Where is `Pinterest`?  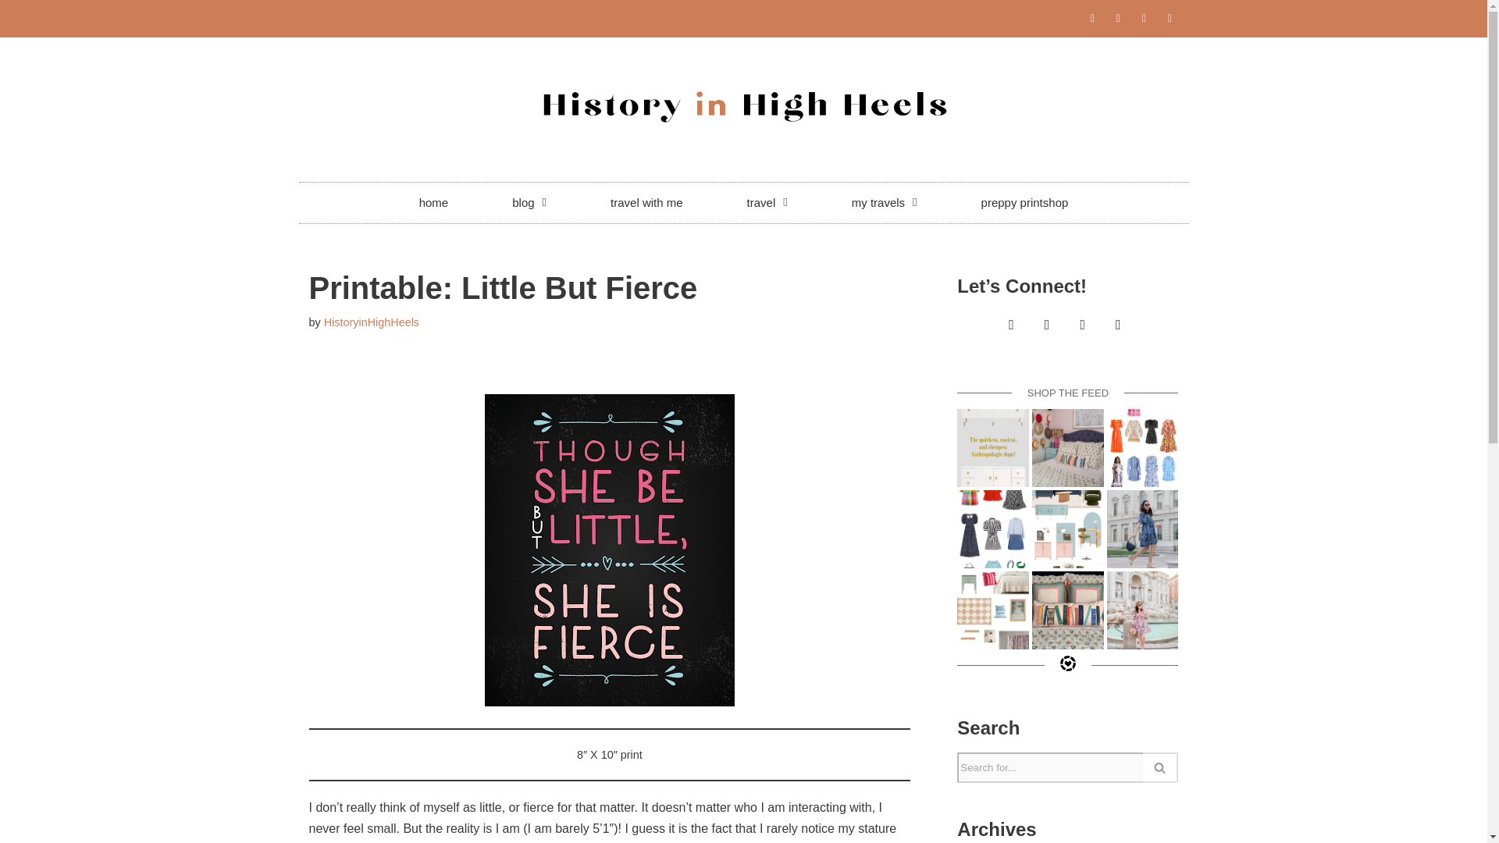
Pinterest is located at coordinates (1046, 325).